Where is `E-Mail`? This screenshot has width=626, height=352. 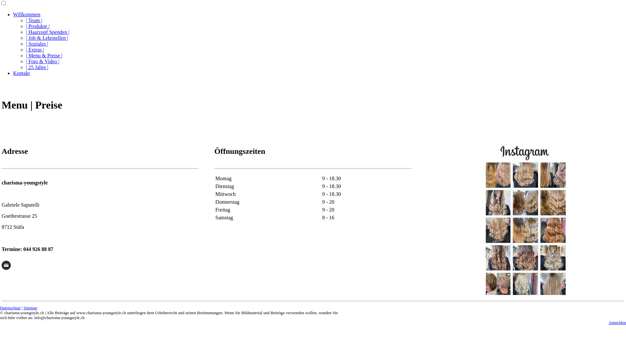
E-Mail is located at coordinates (6, 265).